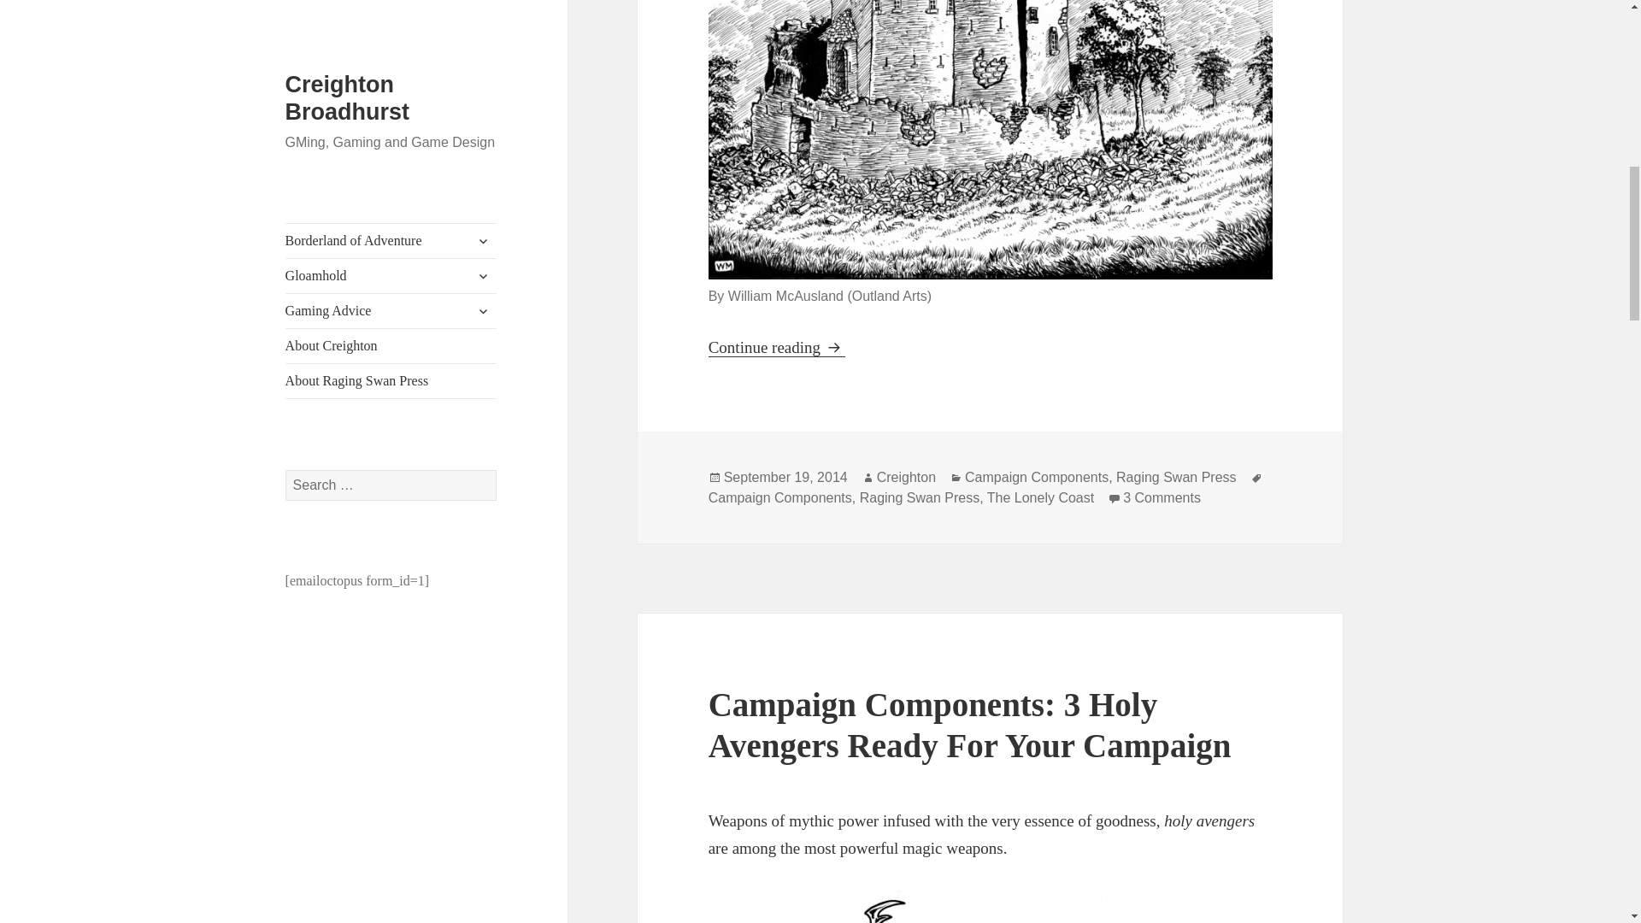 The width and height of the screenshot is (1641, 923). Describe the element at coordinates (785, 477) in the screenshot. I see `September 19, 2014` at that location.